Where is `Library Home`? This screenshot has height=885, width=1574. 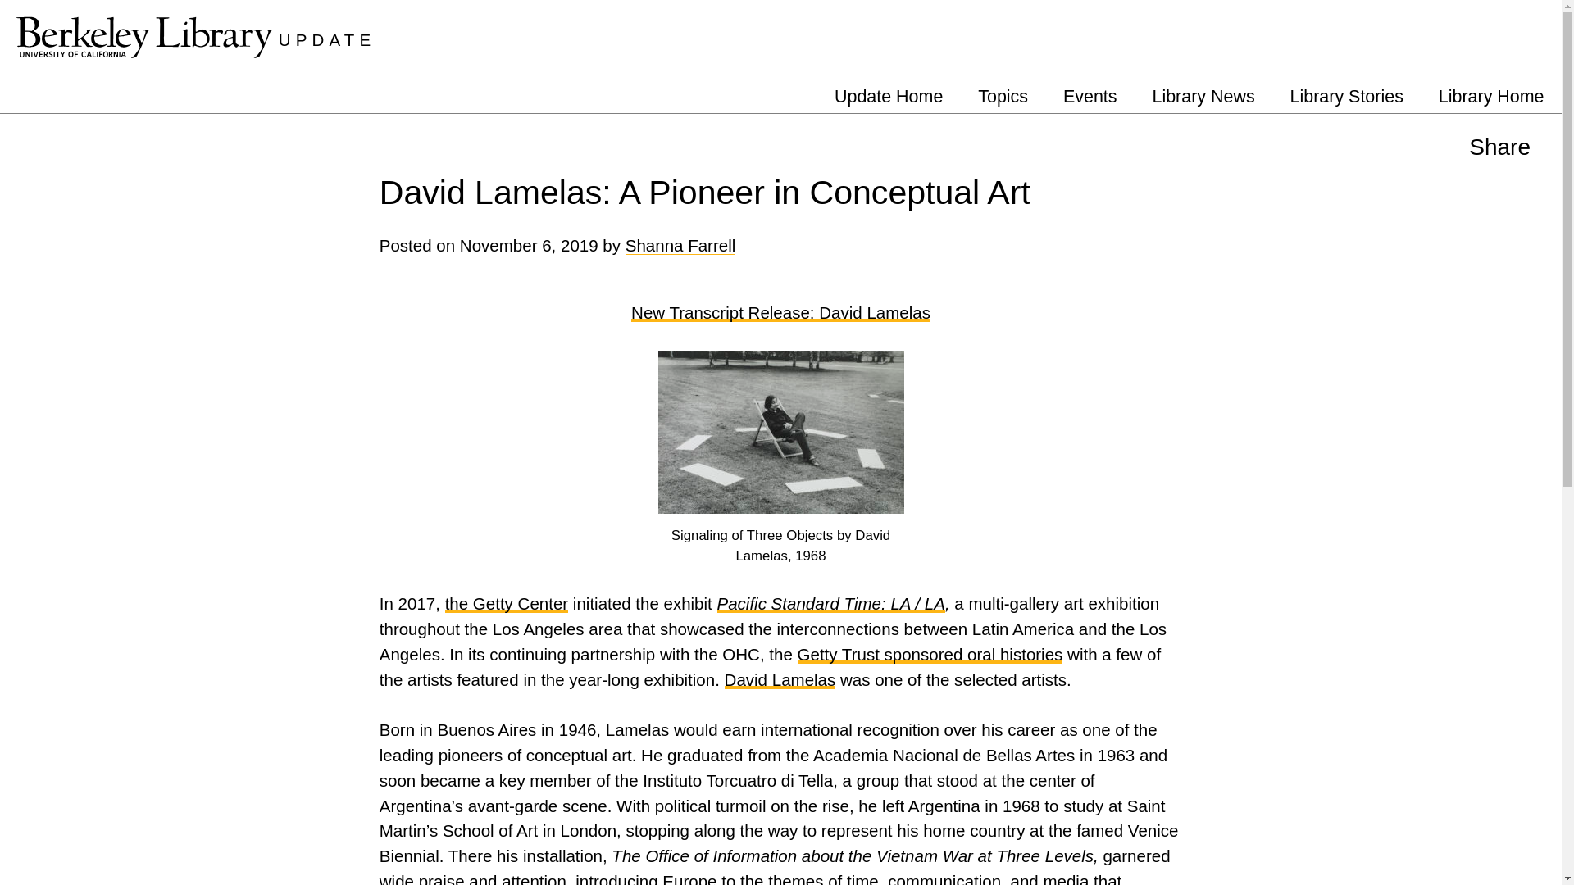 Library Home is located at coordinates (1490, 97).